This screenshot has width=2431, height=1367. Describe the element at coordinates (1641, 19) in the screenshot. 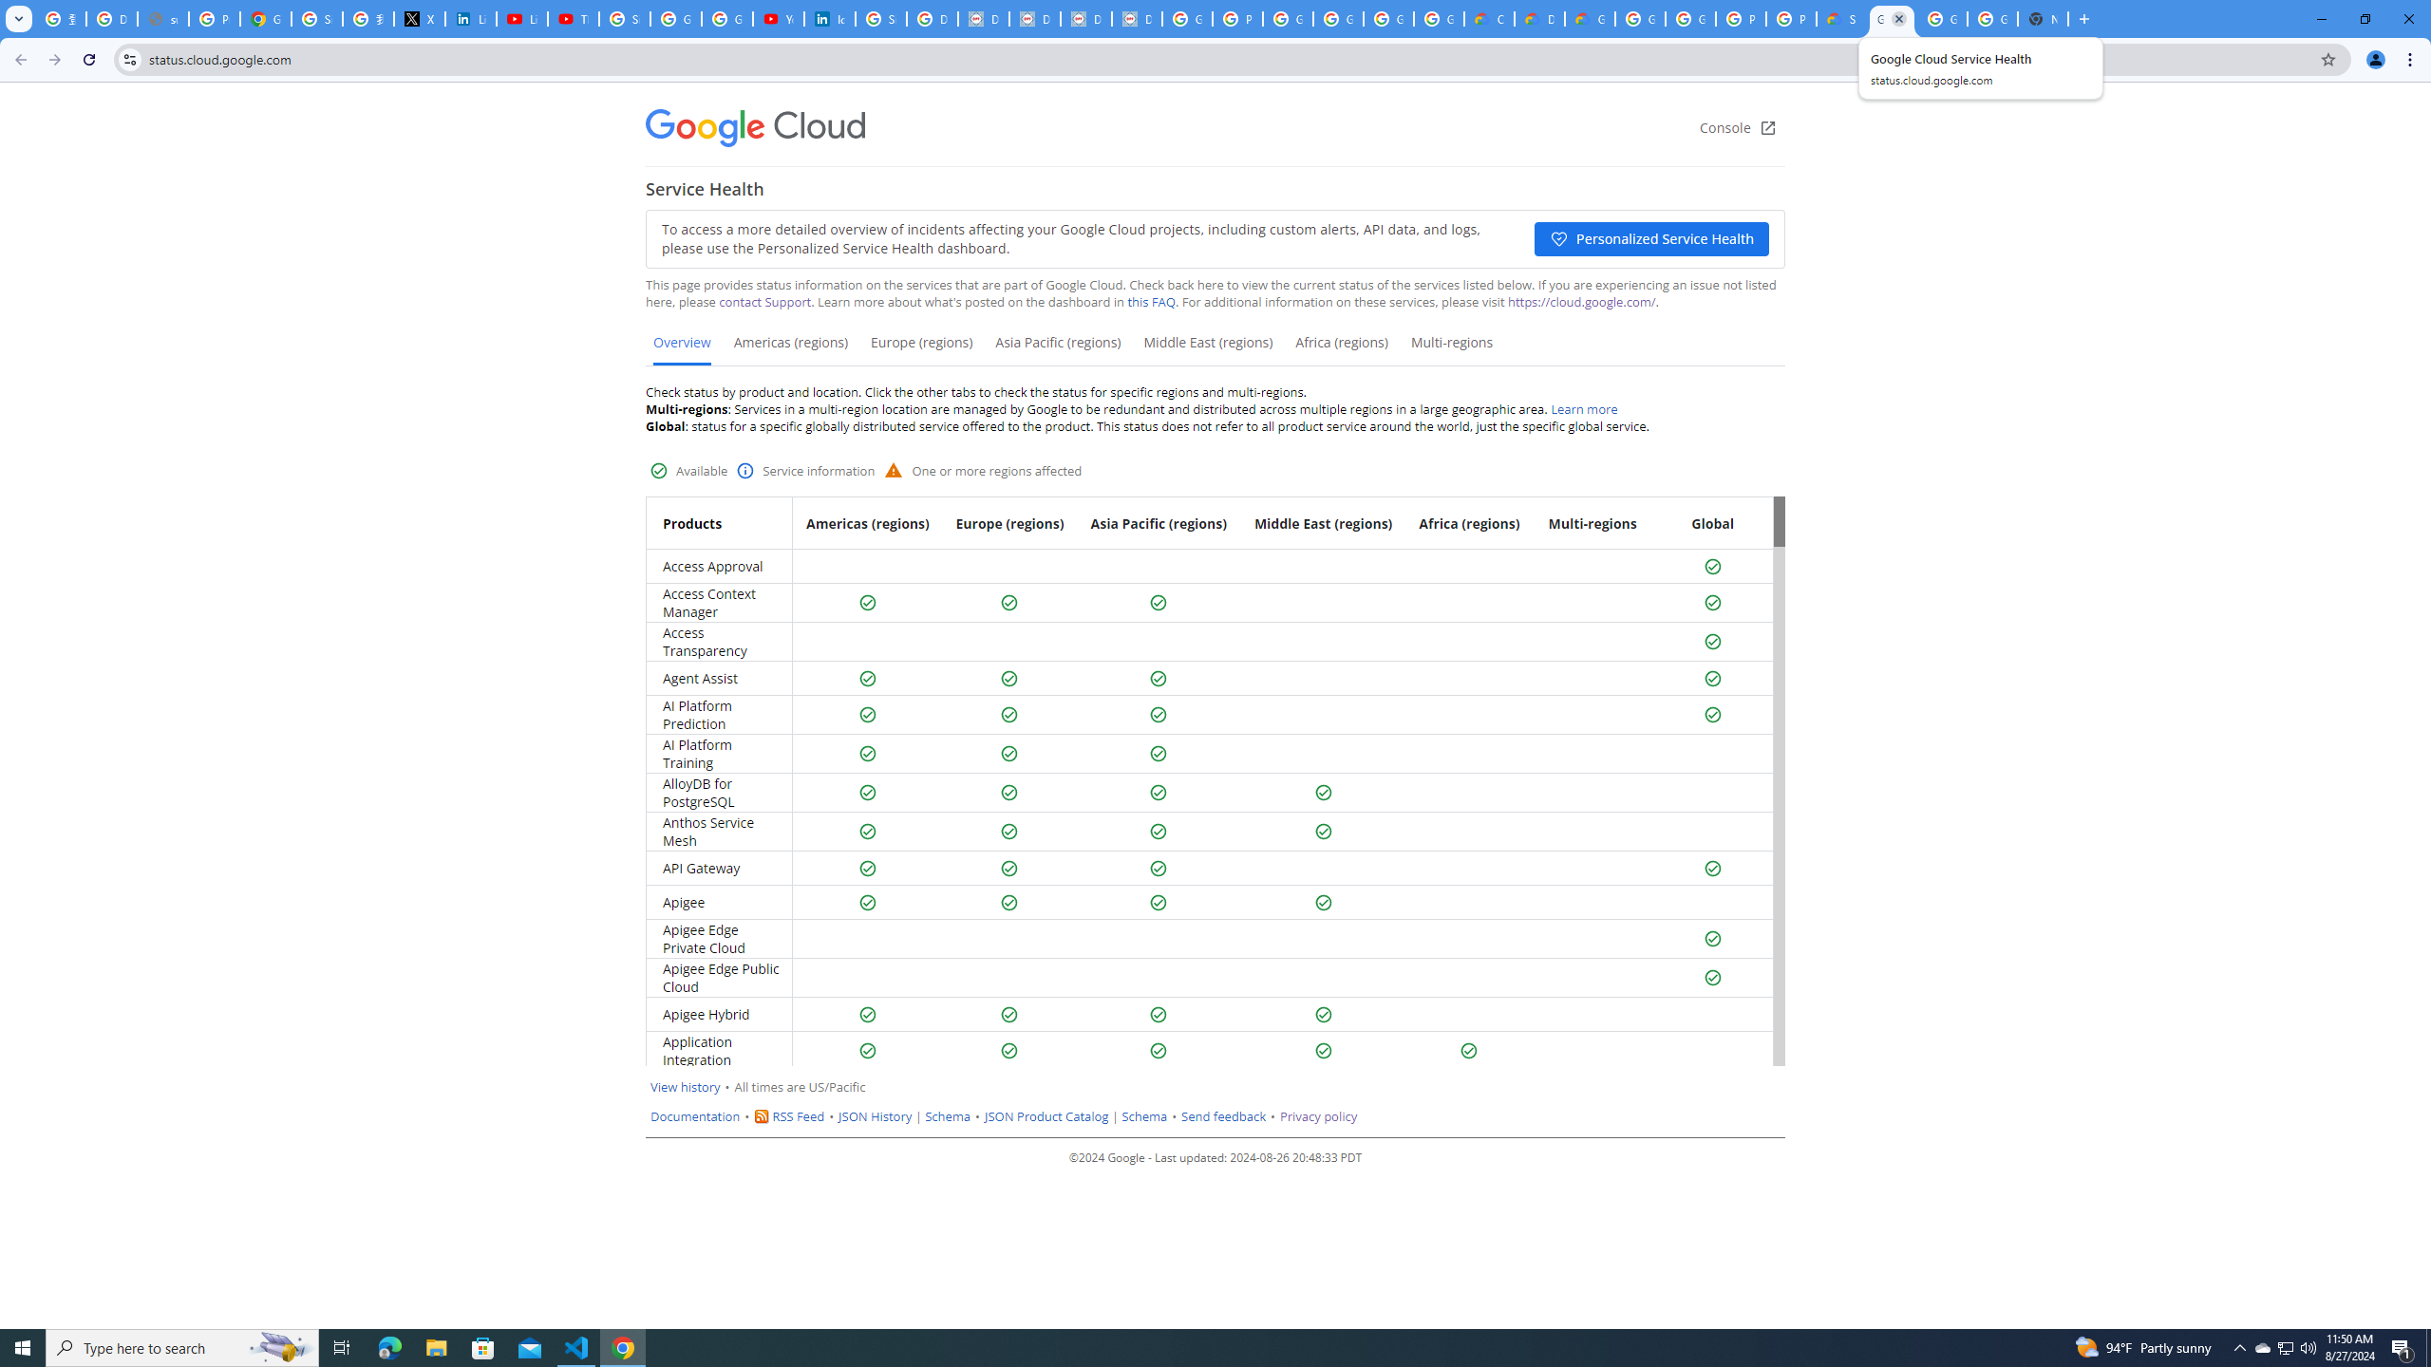

I see `Google Cloud Platform` at that location.